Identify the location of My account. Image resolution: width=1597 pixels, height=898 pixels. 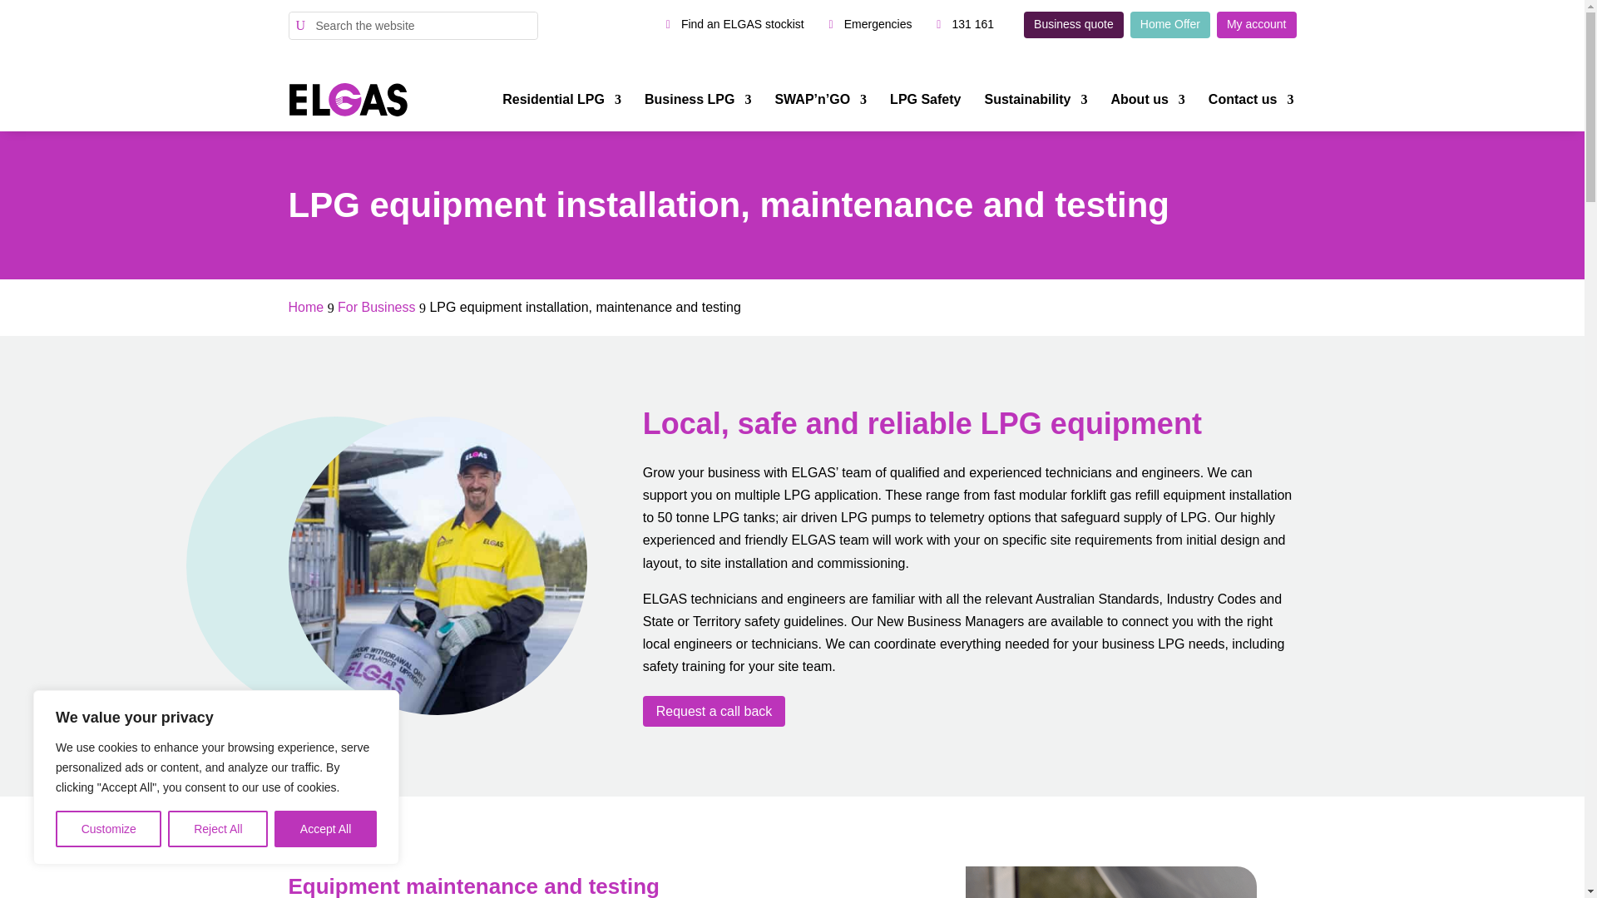
(1257, 25).